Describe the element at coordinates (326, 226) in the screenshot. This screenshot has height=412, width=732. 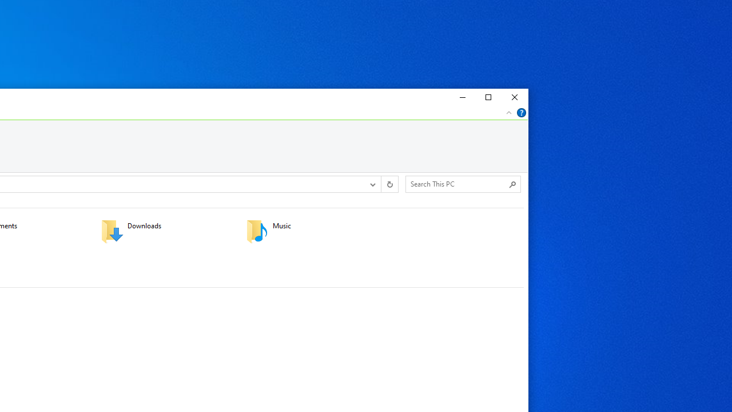
I see `Name` at that location.